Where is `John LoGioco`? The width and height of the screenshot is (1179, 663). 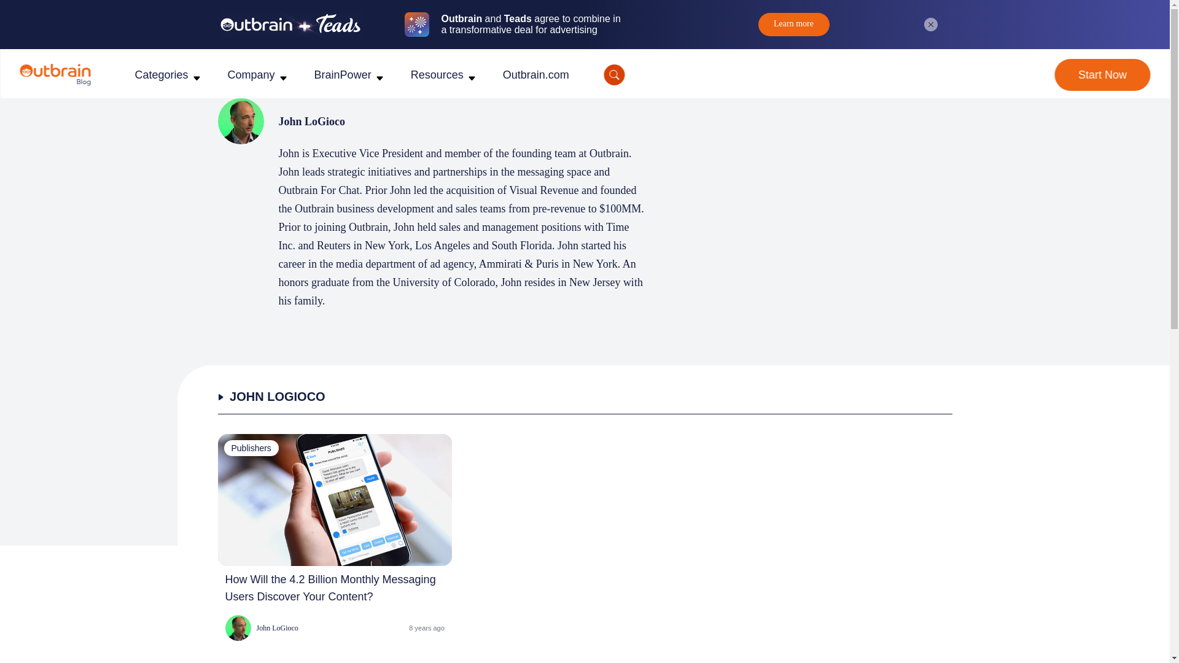 John LoGioco is located at coordinates (262, 628).